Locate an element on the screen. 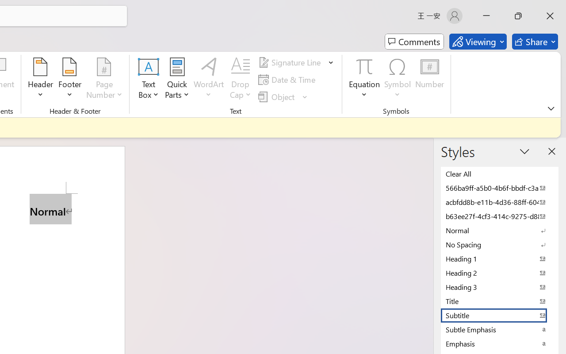 The image size is (566, 354). Signature Line is located at coordinates (291, 62).